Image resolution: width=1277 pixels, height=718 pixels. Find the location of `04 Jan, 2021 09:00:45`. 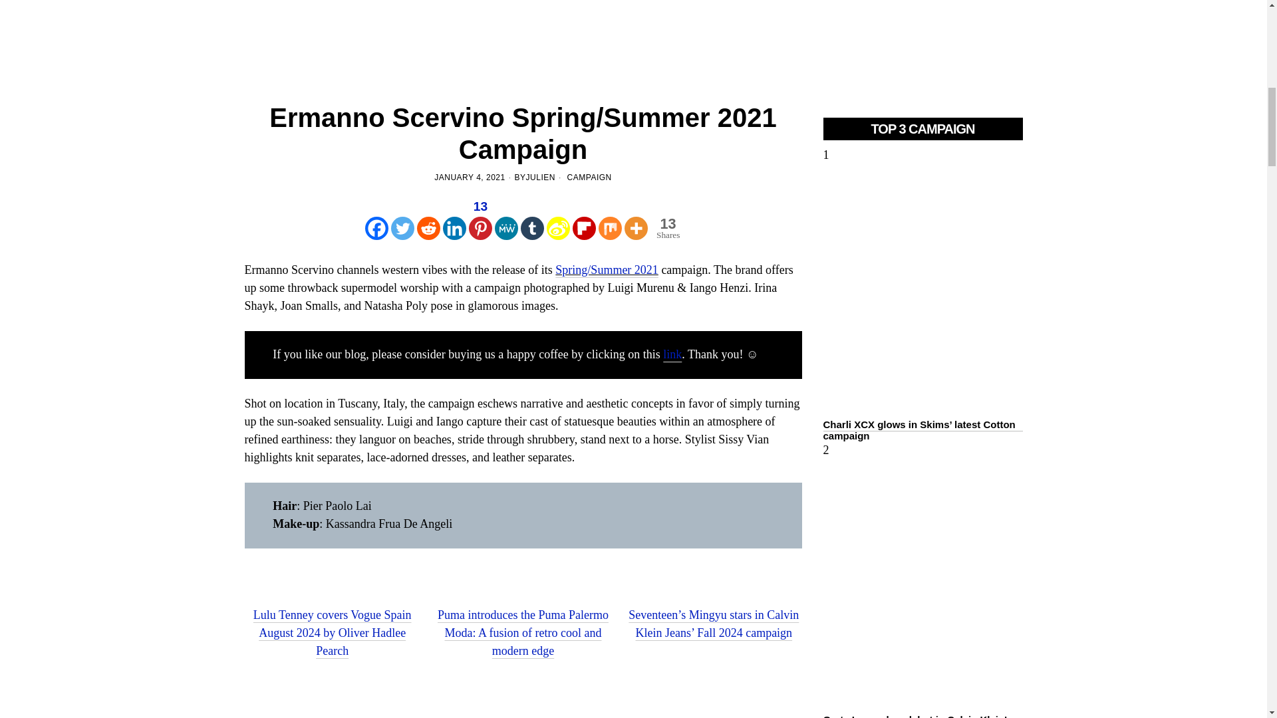

04 Jan, 2021 09:00:45 is located at coordinates (469, 178).